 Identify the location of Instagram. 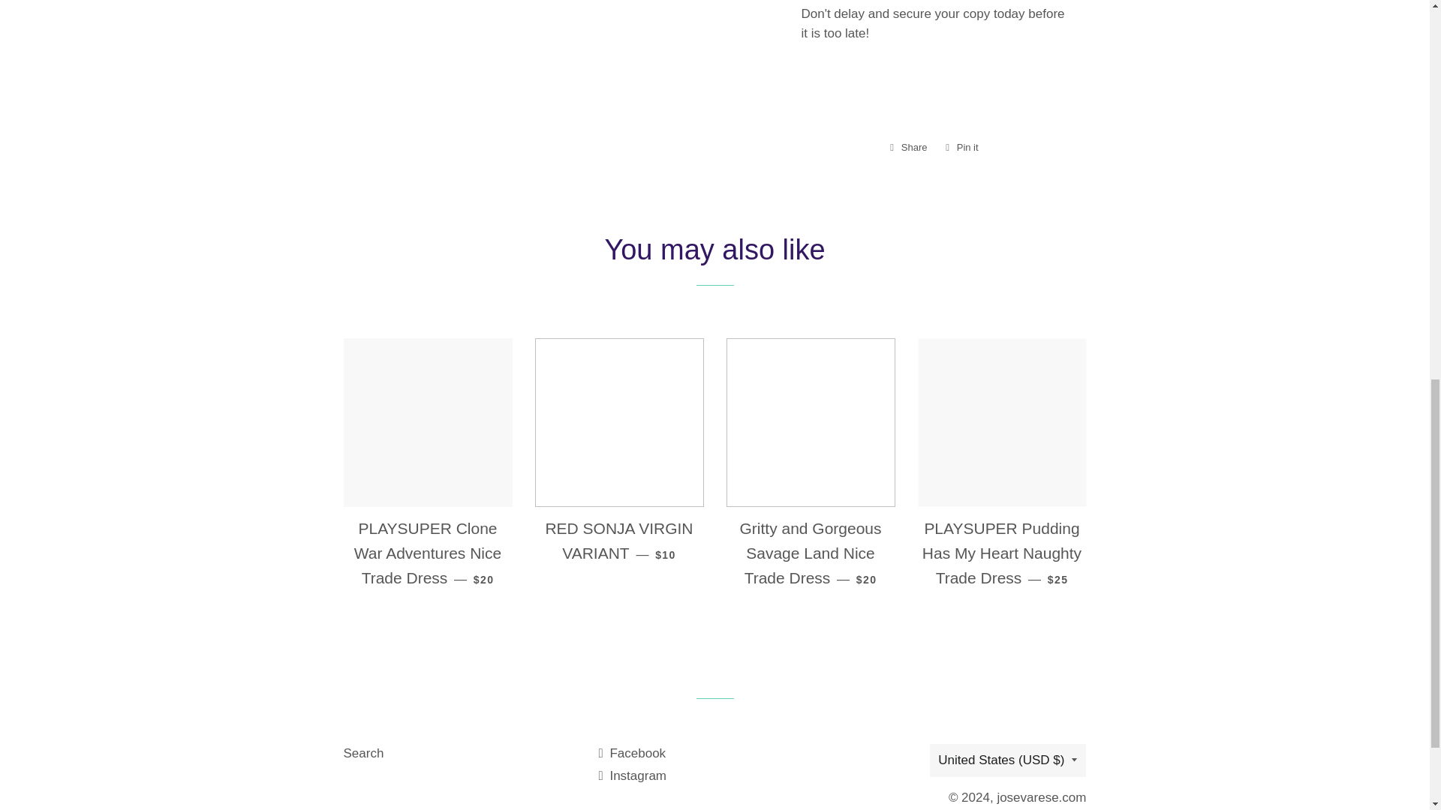
(961, 147).